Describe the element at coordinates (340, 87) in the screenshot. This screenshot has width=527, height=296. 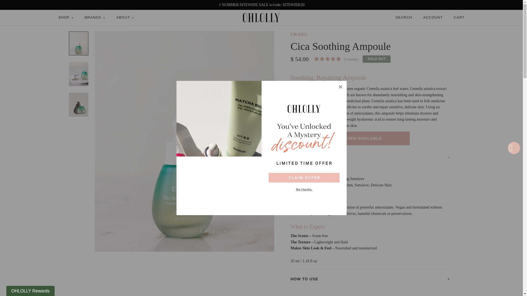
I see `Close dialog 1` at that location.